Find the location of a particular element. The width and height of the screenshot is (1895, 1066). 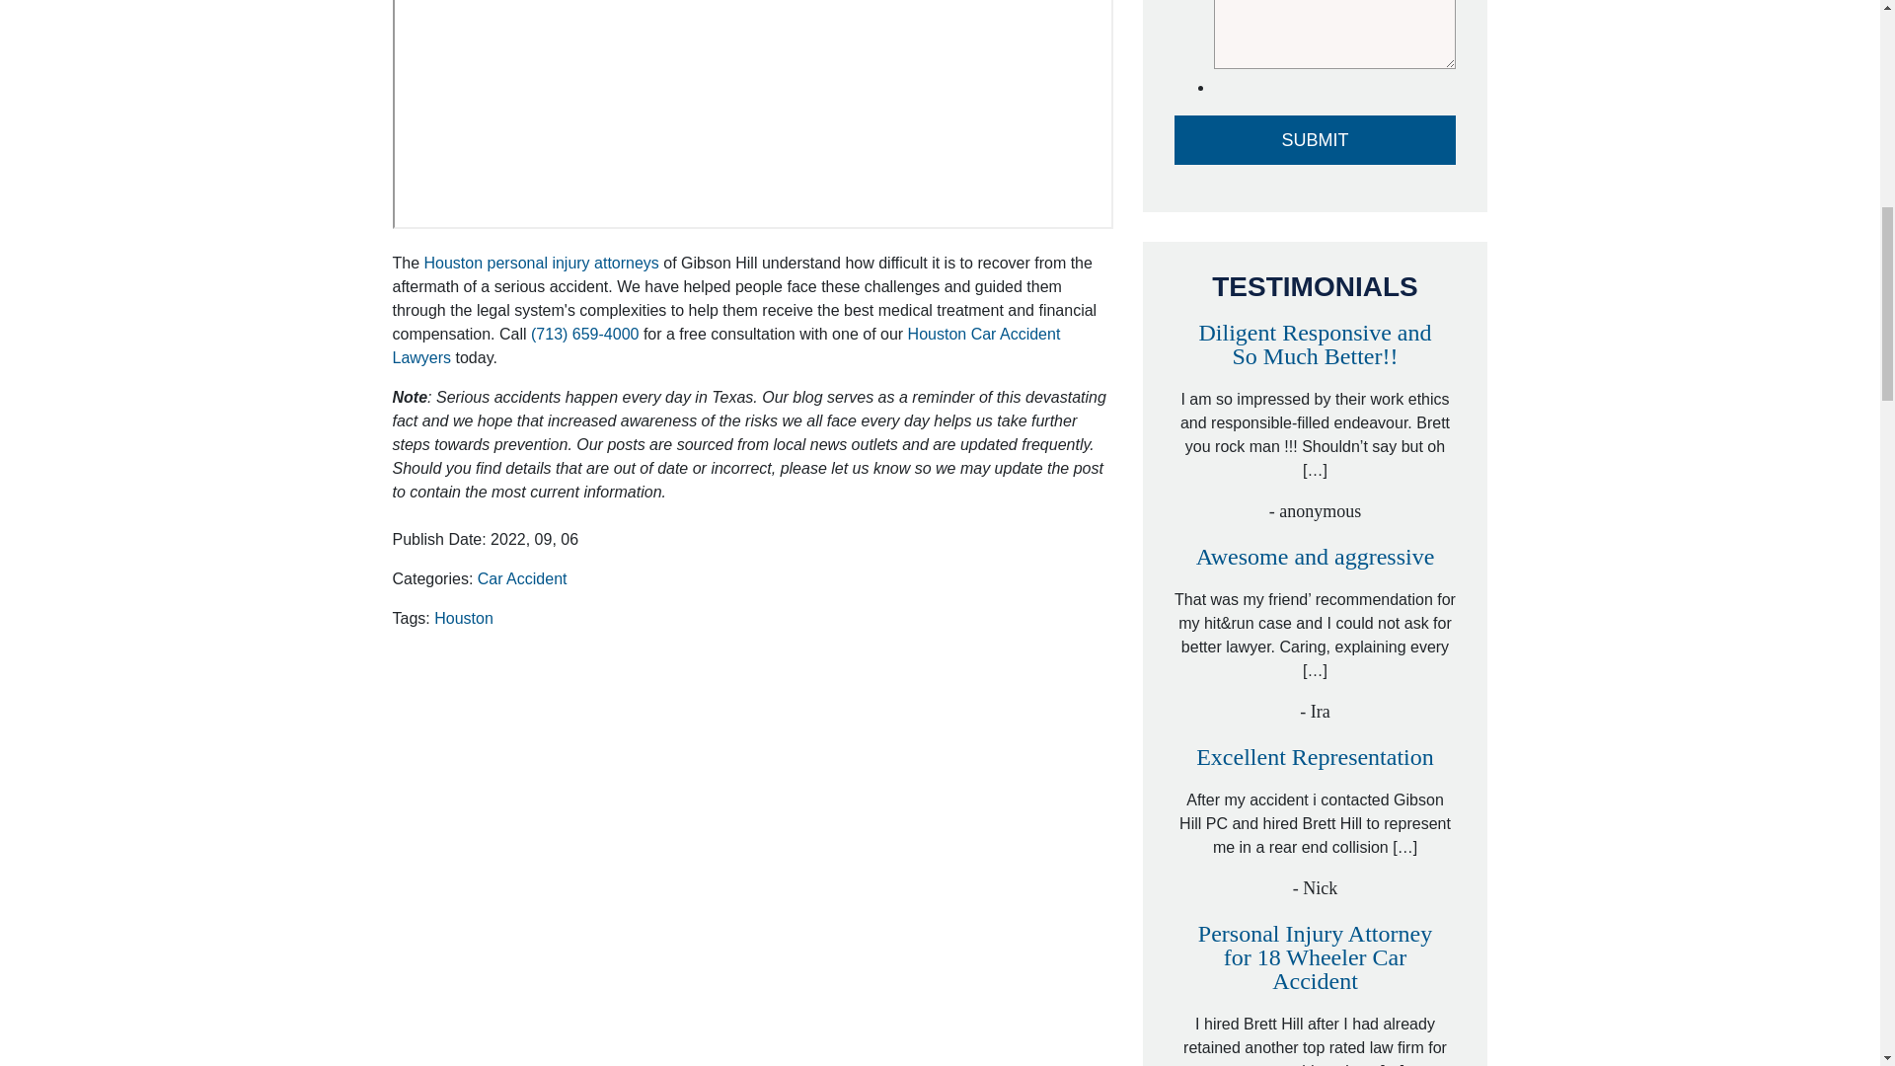

Houston is located at coordinates (463, 618).